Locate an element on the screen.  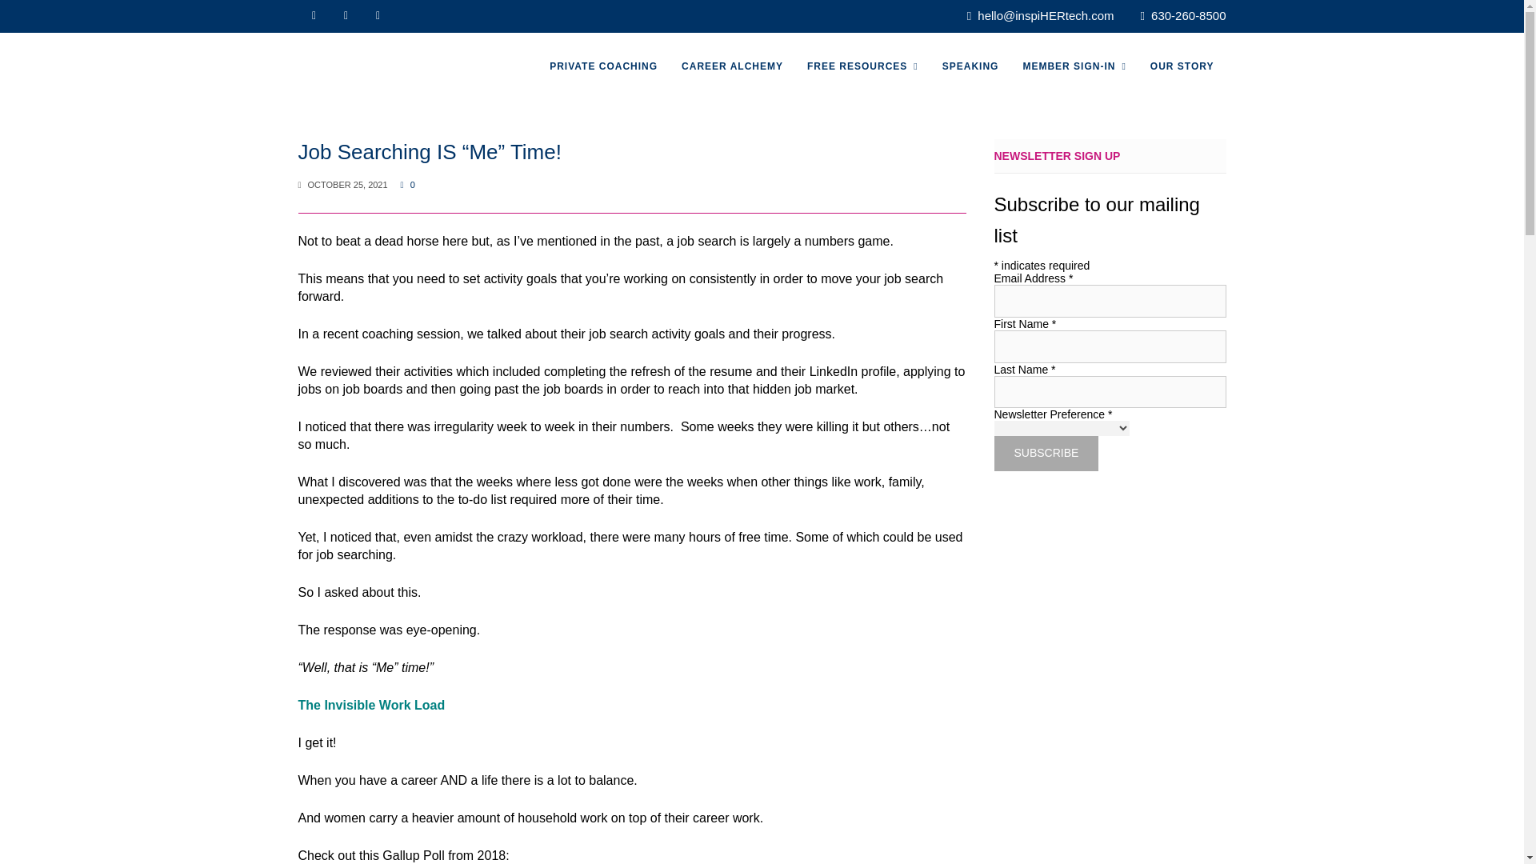
 Follow on LinkedIn is located at coordinates (377, 16).